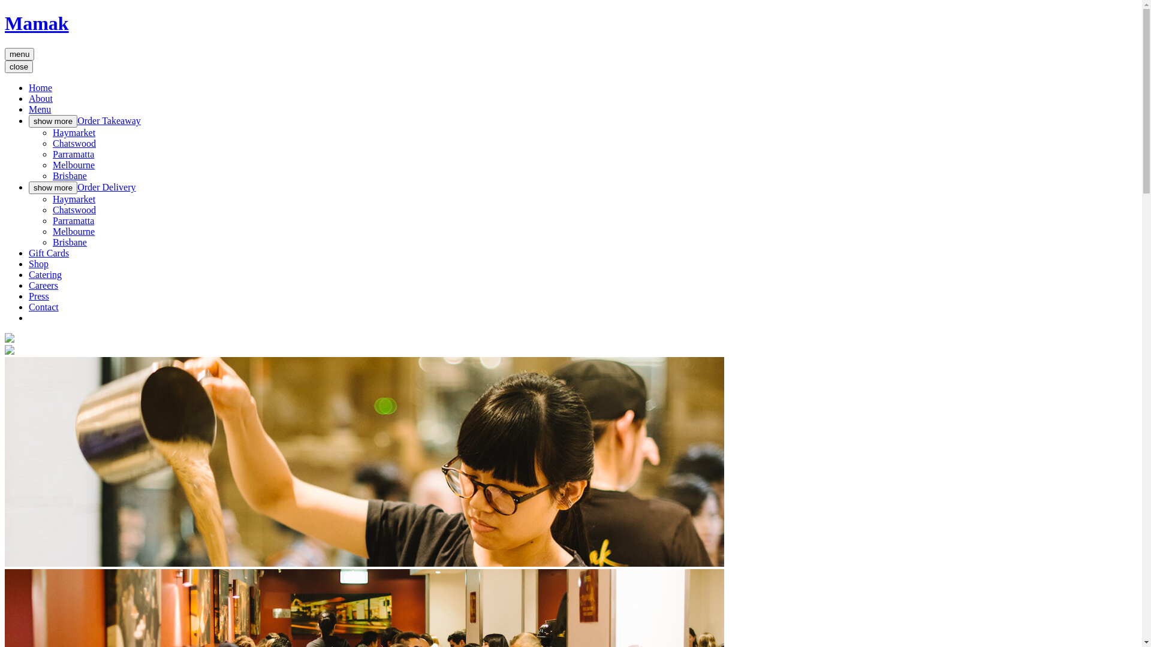 The width and height of the screenshot is (1151, 647). What do you see at coordinates (41, 87) in the screenshot?
I see `Home` at bounding box center [41, 87].